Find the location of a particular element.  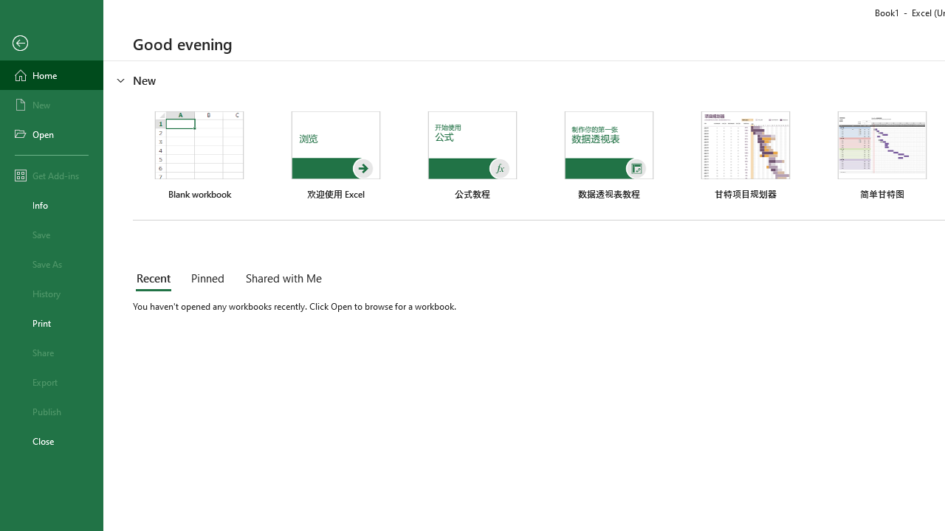

Export is located at coordinates (52, 382).